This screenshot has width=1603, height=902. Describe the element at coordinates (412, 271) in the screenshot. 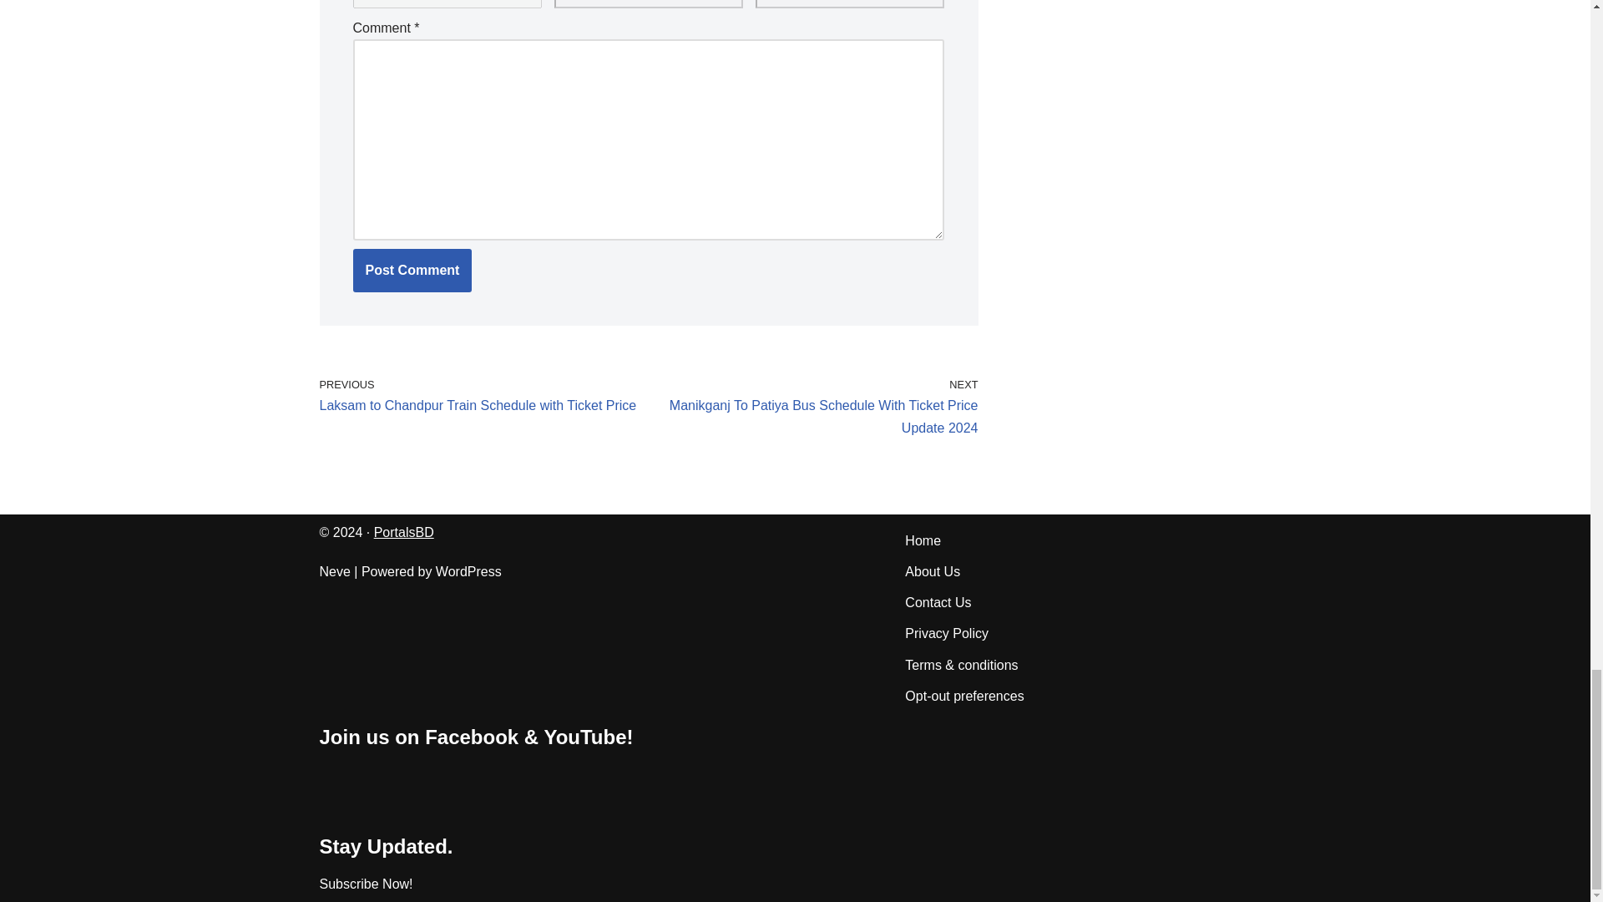

I see `Post Comment` at that location.